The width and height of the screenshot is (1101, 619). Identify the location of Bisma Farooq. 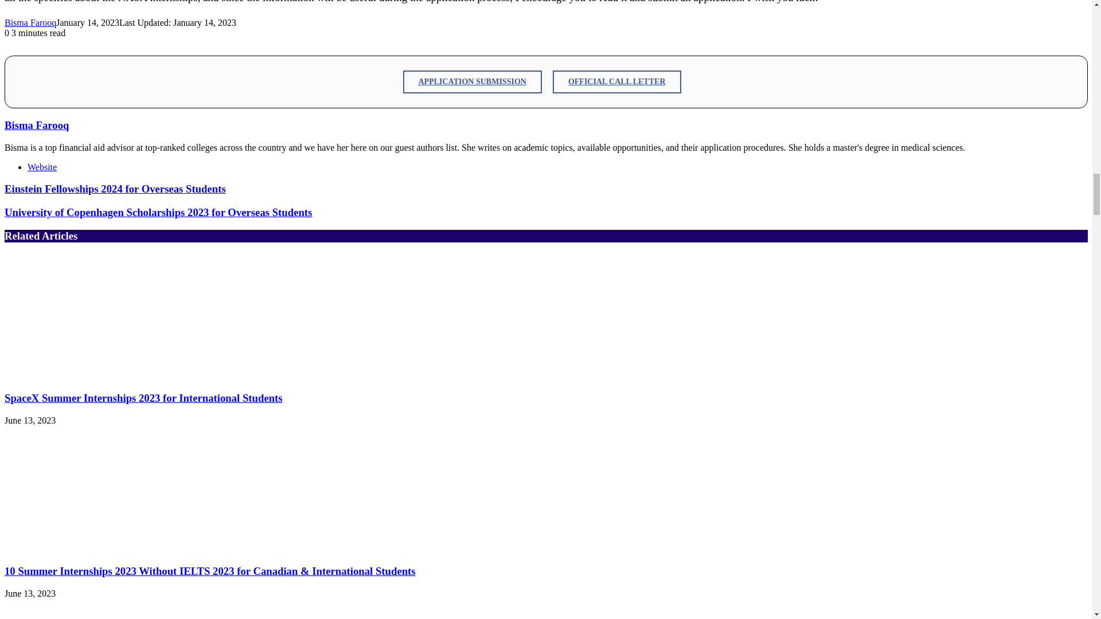
(30, 22).